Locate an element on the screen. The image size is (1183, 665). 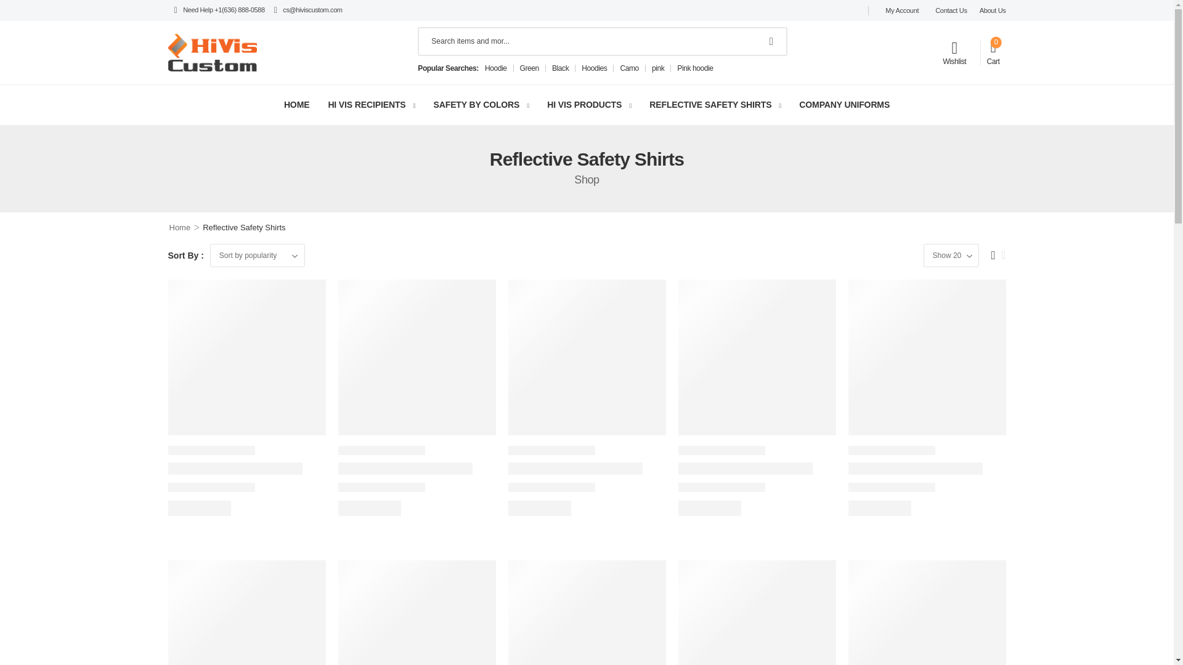
HI VIS PRODUCTS is located at coordinates (584, 105).